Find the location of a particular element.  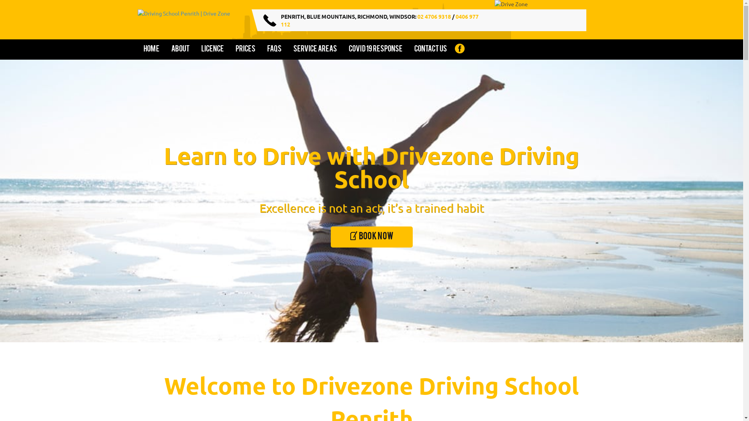

Licence is located at coordinates (212, 50).